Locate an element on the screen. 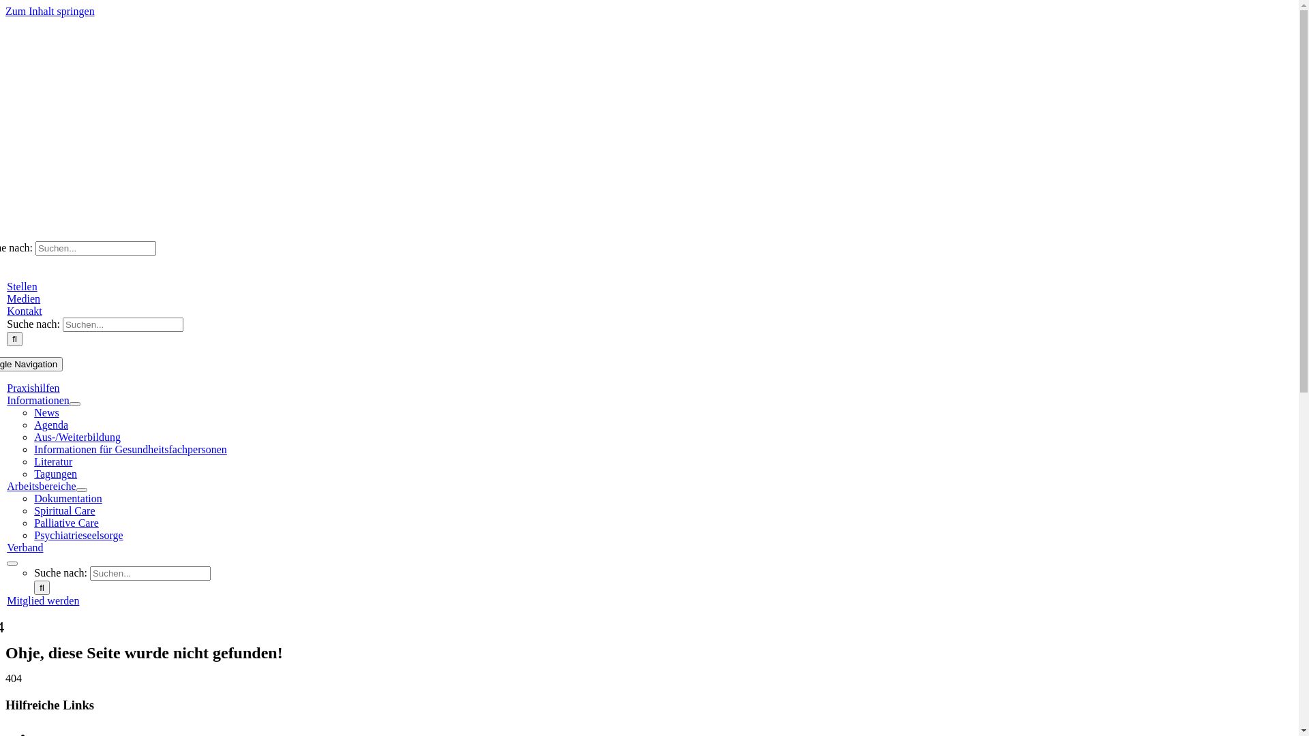 This screenshot has width=1309, height=736. Stellen is located at coordinates (22, 286).